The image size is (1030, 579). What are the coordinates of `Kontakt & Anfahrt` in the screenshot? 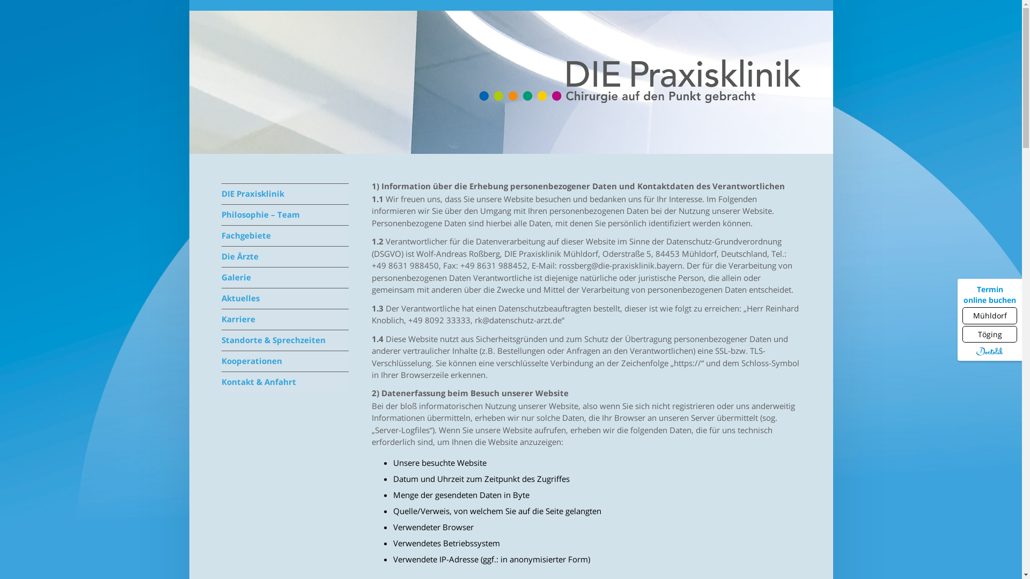 It's located at (285, 381).